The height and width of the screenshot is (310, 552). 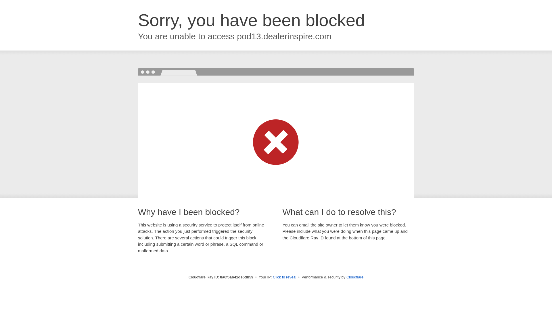 What do you see at coordinates (285, 277) in the screenshot?
I see `Click to reveal` at bounding box center [285, 277].